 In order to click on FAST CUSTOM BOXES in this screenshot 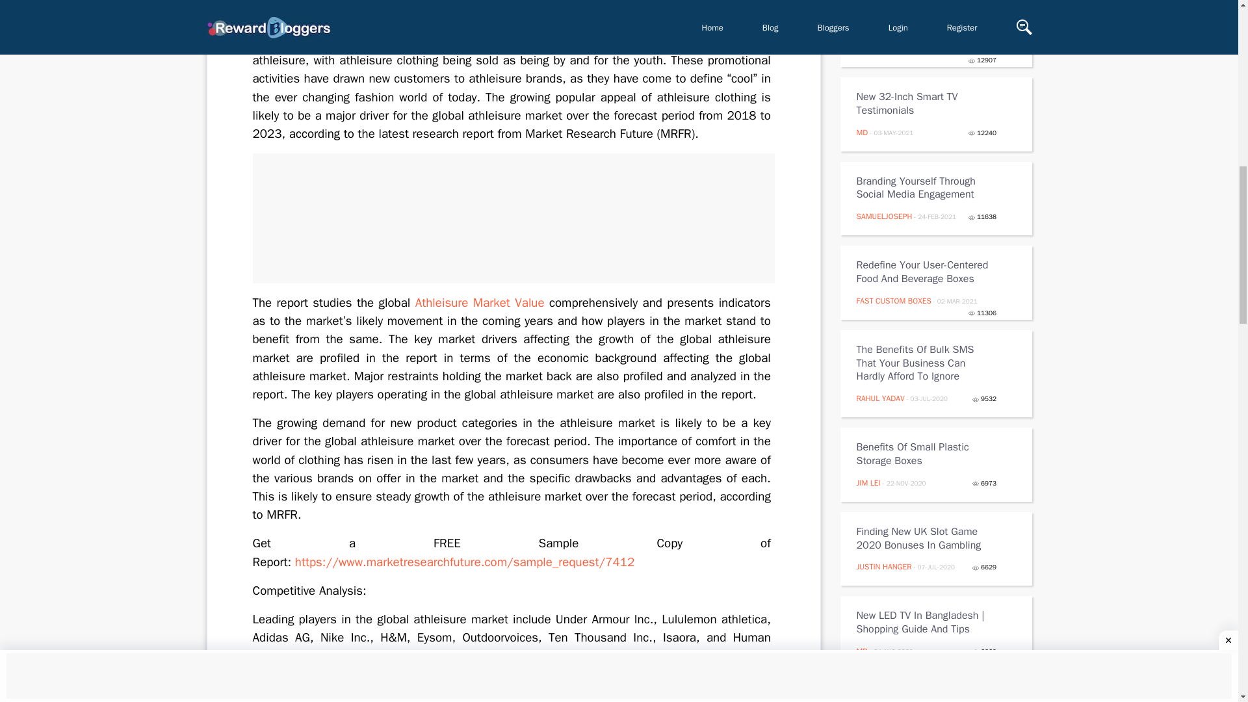, I will do `click(893, 300)`.